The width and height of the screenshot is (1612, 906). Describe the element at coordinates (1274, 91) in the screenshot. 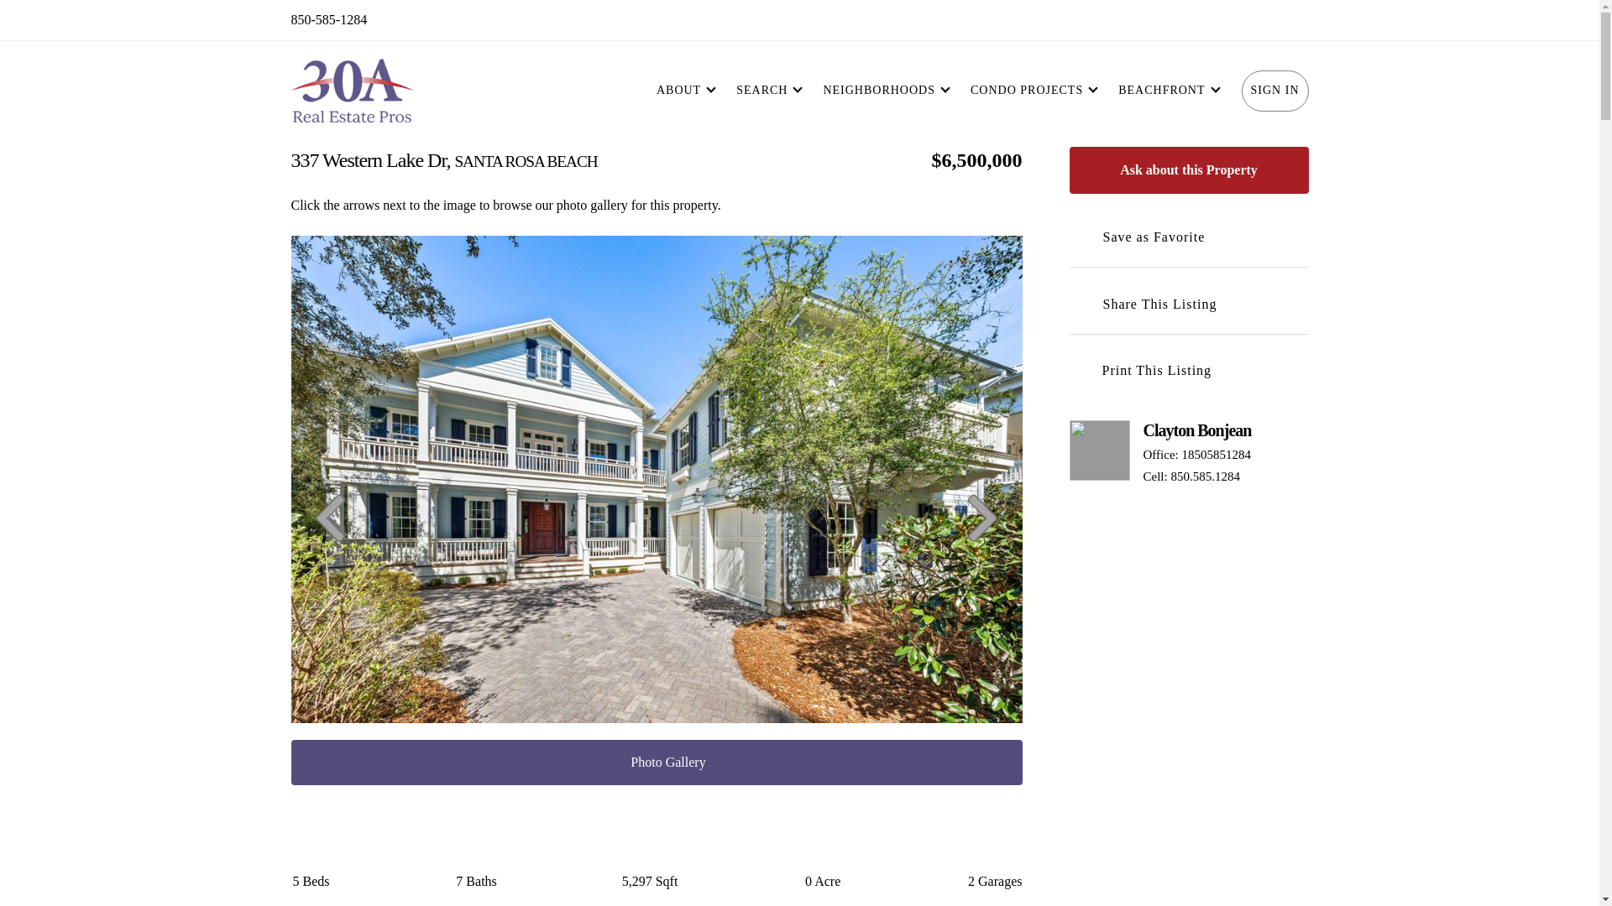

I see `Sign in to your account` at that location.